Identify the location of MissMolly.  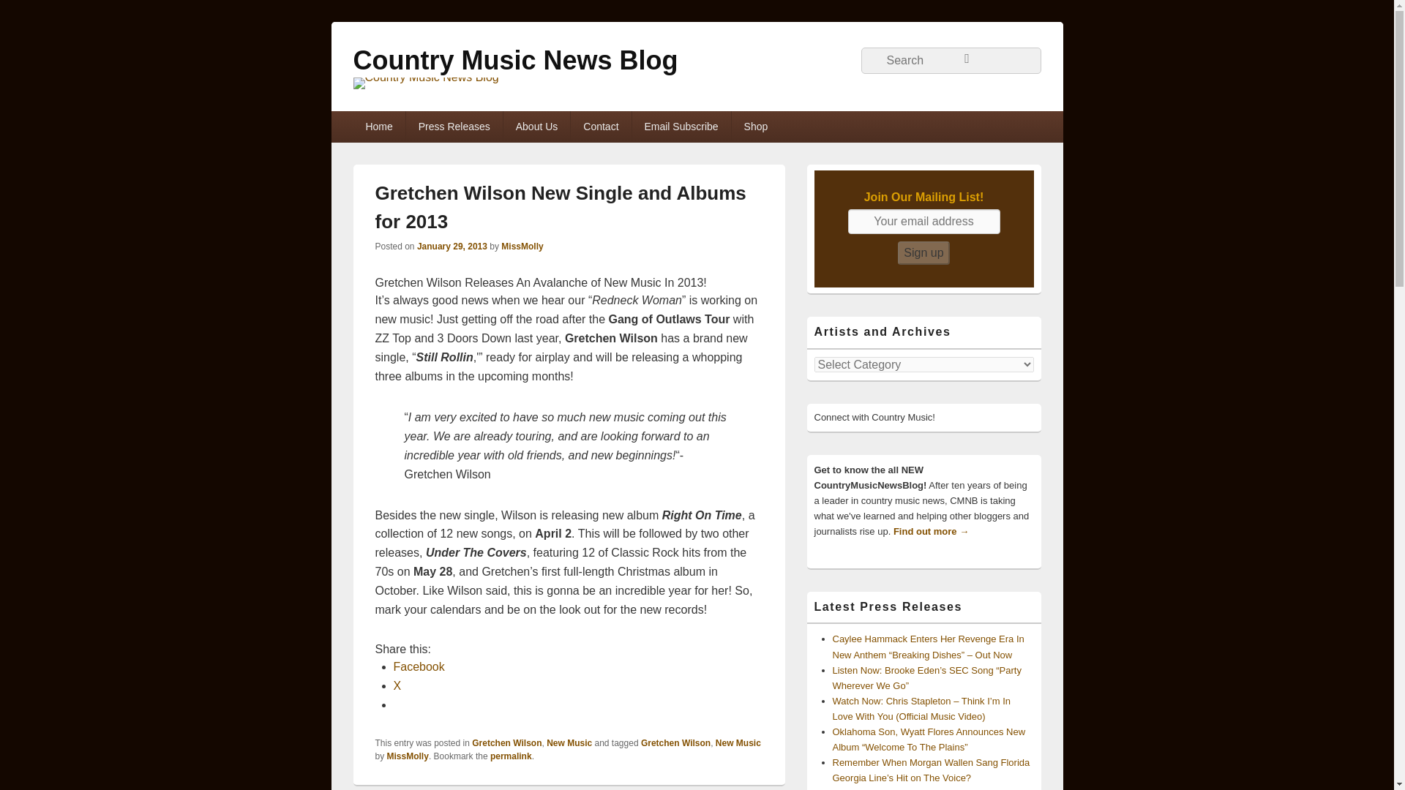
(408, 756).